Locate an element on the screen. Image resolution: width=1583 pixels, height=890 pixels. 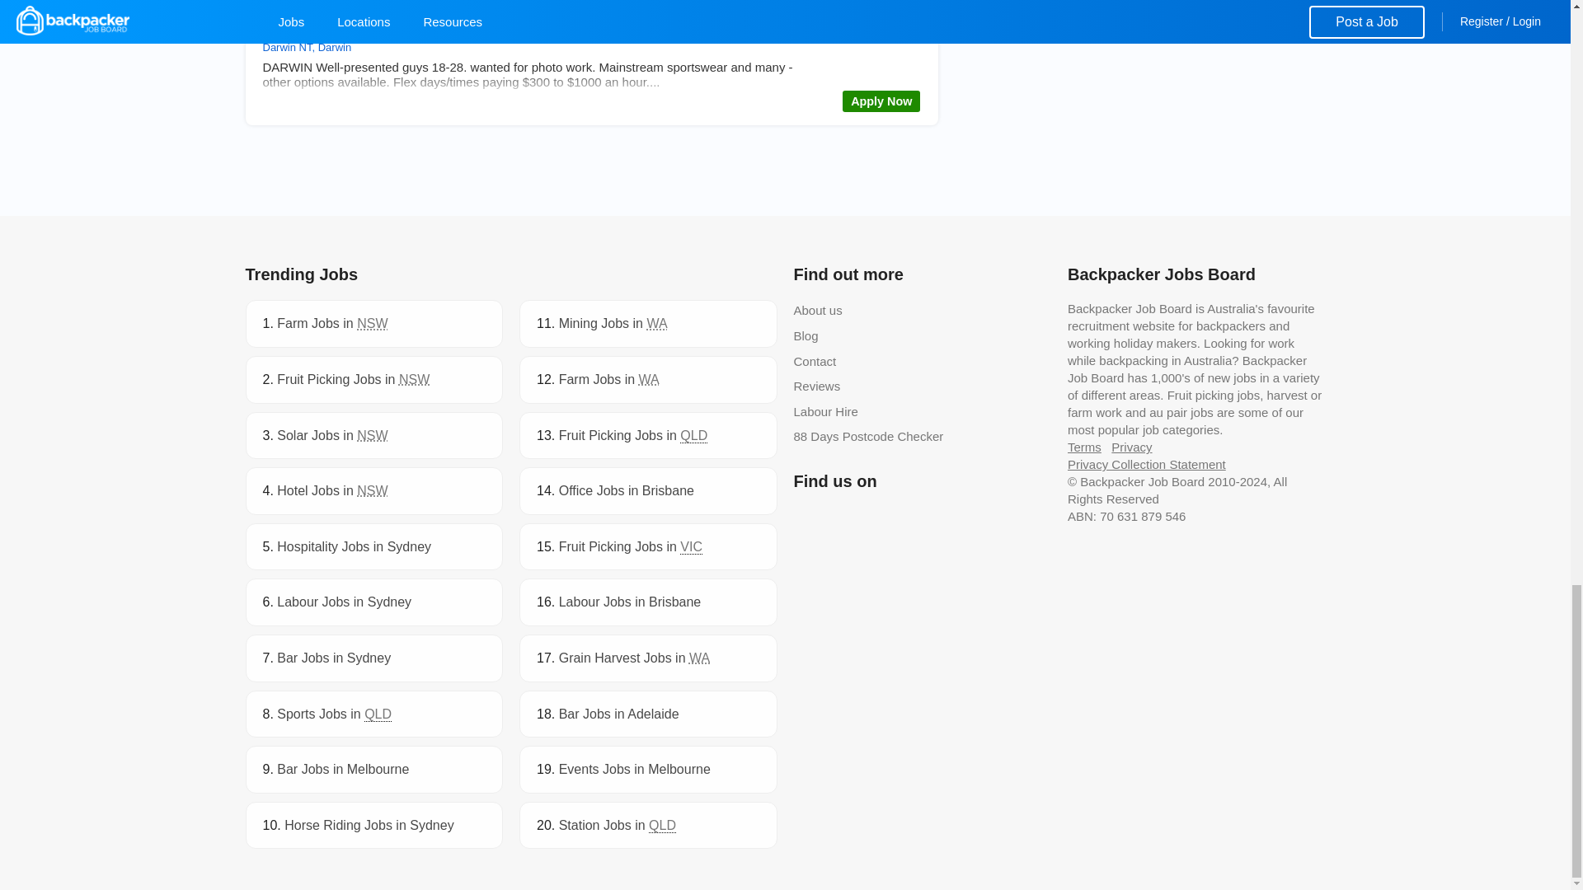
Hotel Jobs in NSW is located at coordinates (332, 490).